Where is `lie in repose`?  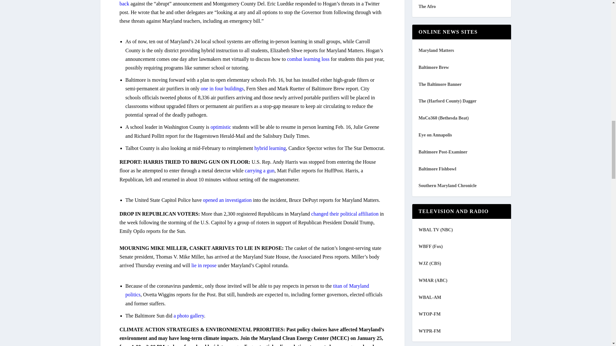 lie in repose is located at coordinates (205, 265).